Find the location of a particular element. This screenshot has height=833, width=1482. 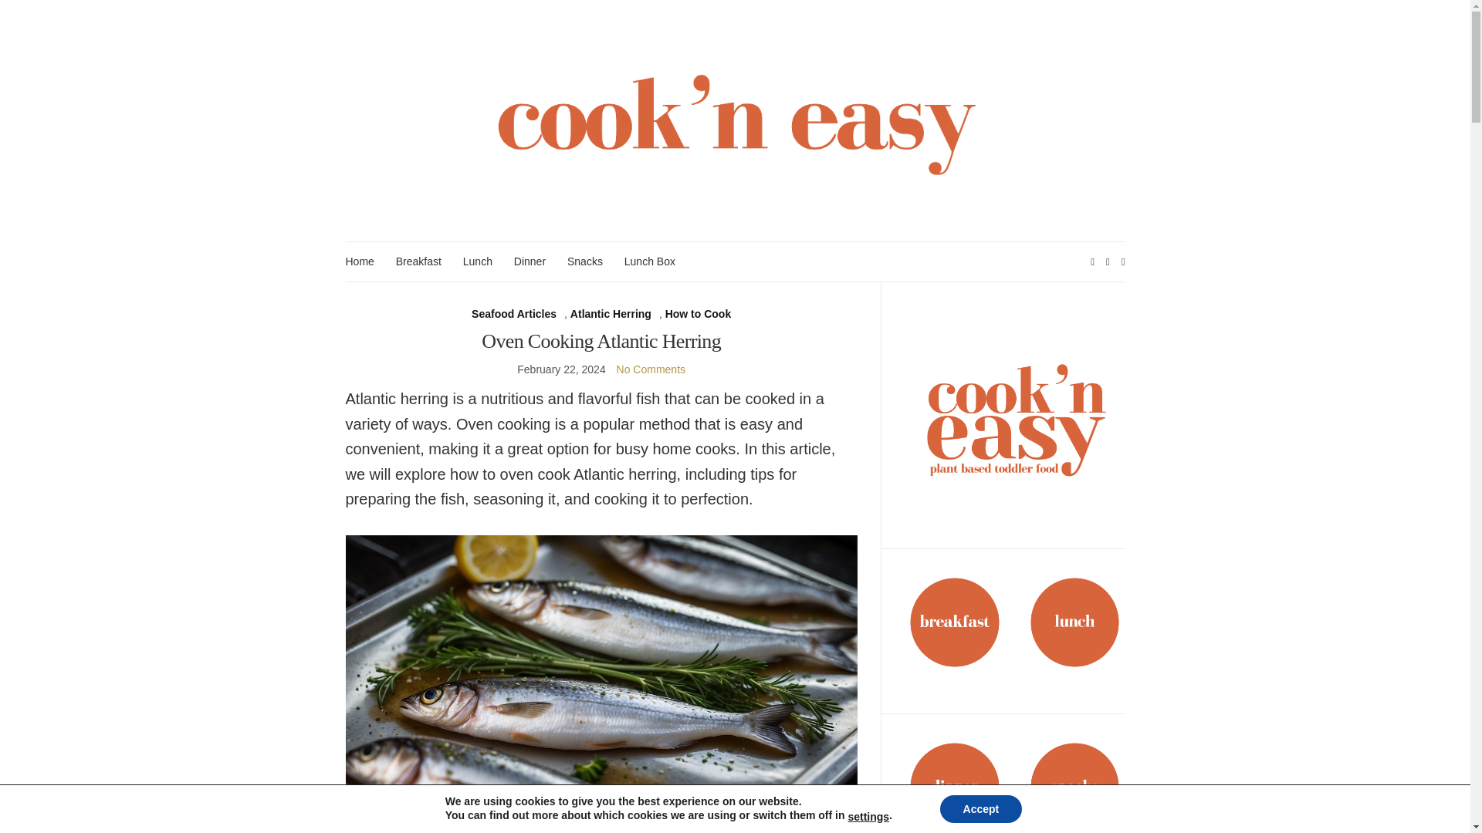

How to Cook is located at coordinates (699, 315).